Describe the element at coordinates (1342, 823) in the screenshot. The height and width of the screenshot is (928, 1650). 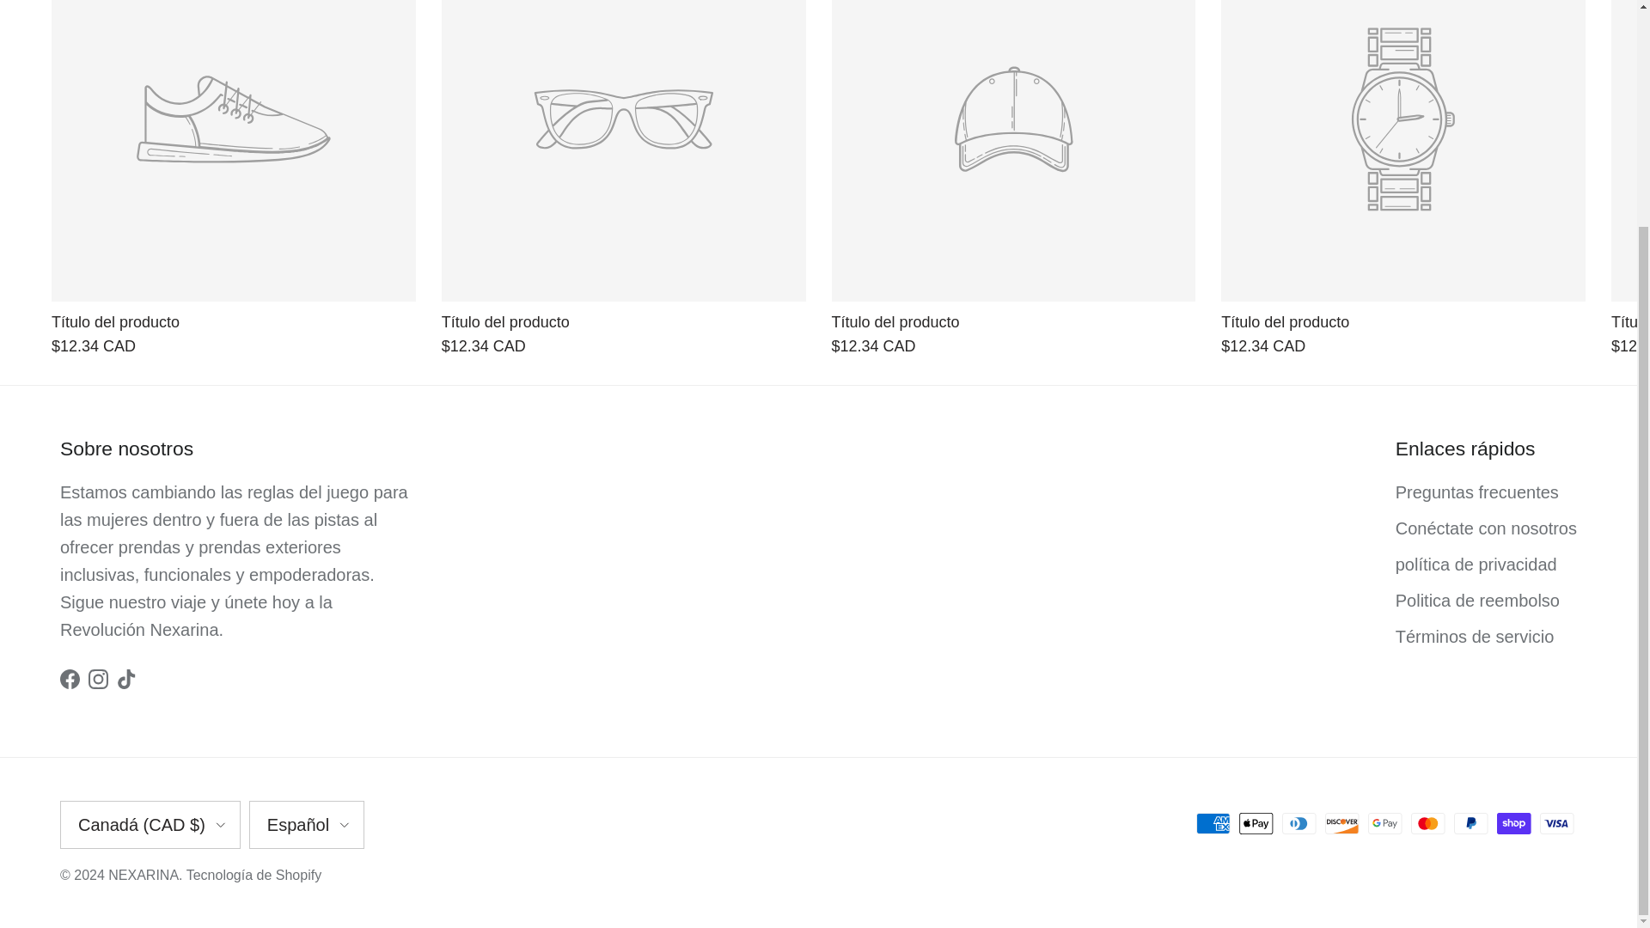
I see `Discover` at that location.